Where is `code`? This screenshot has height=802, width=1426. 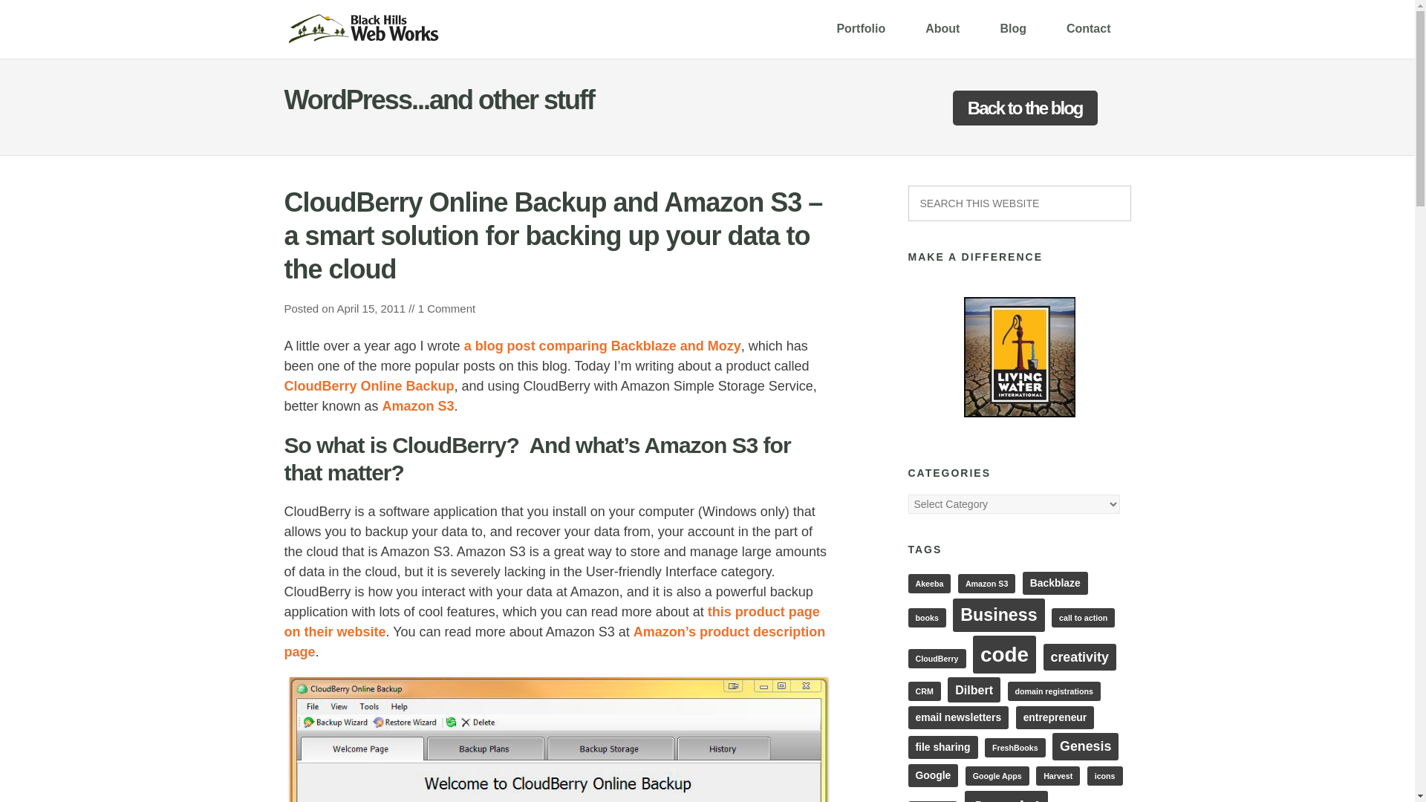
code is located at coordinates (1004, 655).